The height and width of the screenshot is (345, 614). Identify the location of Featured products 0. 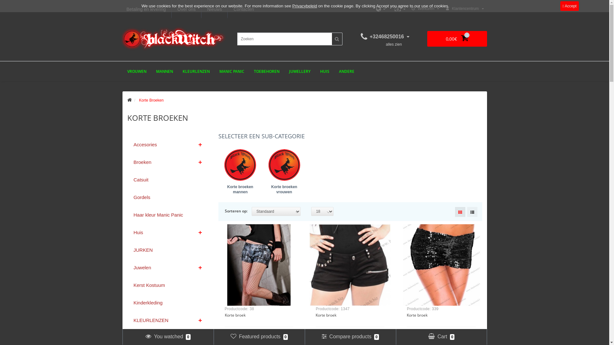
(259, 337).